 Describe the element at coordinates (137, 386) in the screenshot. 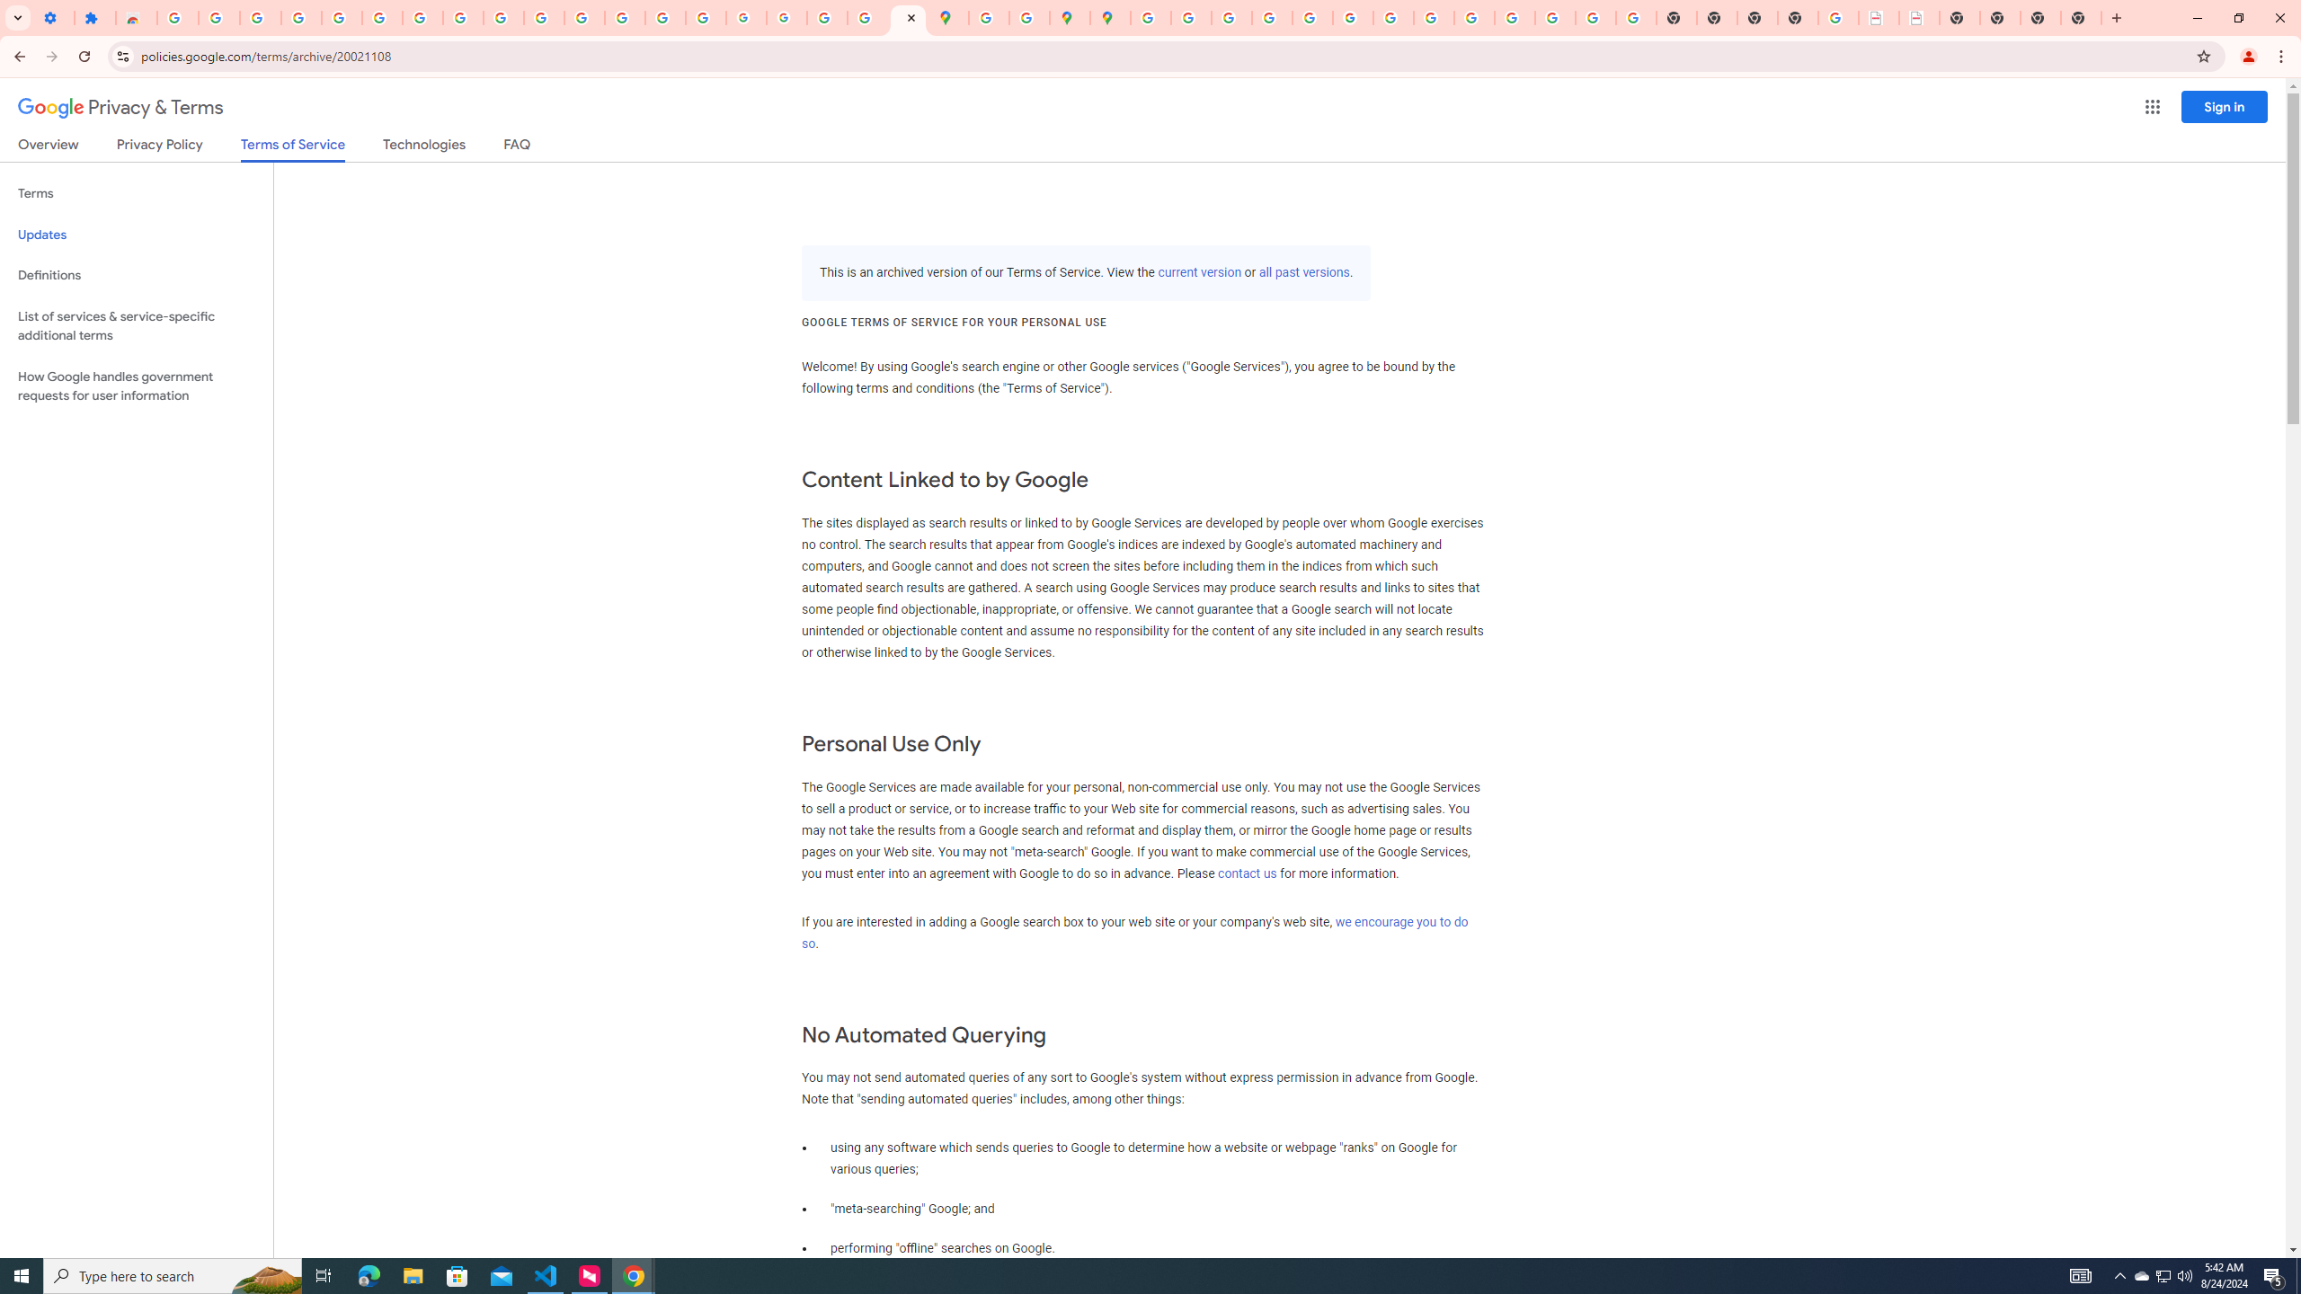

I see `How Google handles government requests for user information` at that location.